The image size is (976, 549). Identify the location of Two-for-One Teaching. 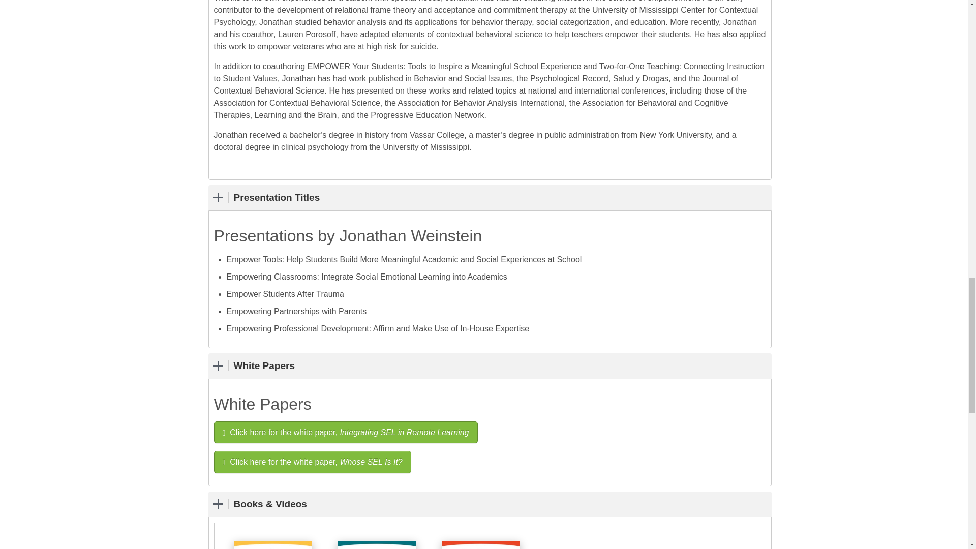
(376, 545).